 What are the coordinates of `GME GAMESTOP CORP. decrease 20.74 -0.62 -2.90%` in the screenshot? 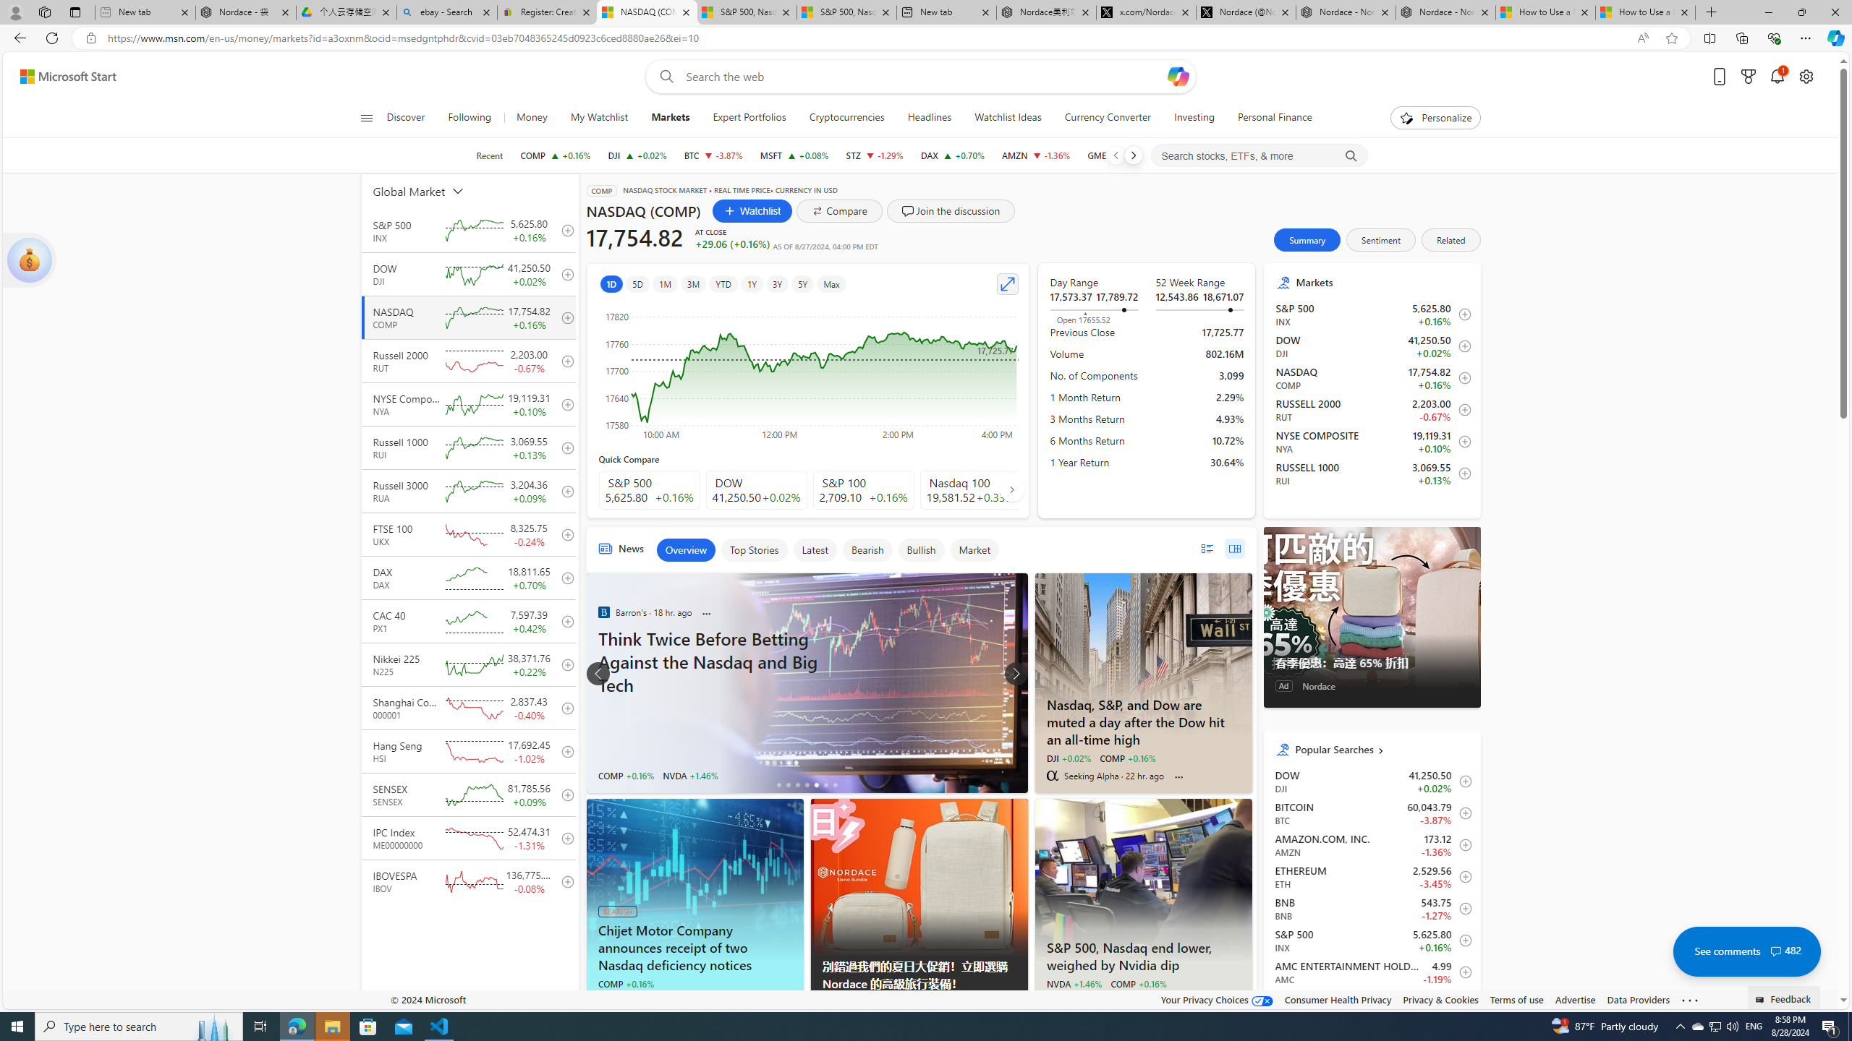 It's located at (1118, 155).